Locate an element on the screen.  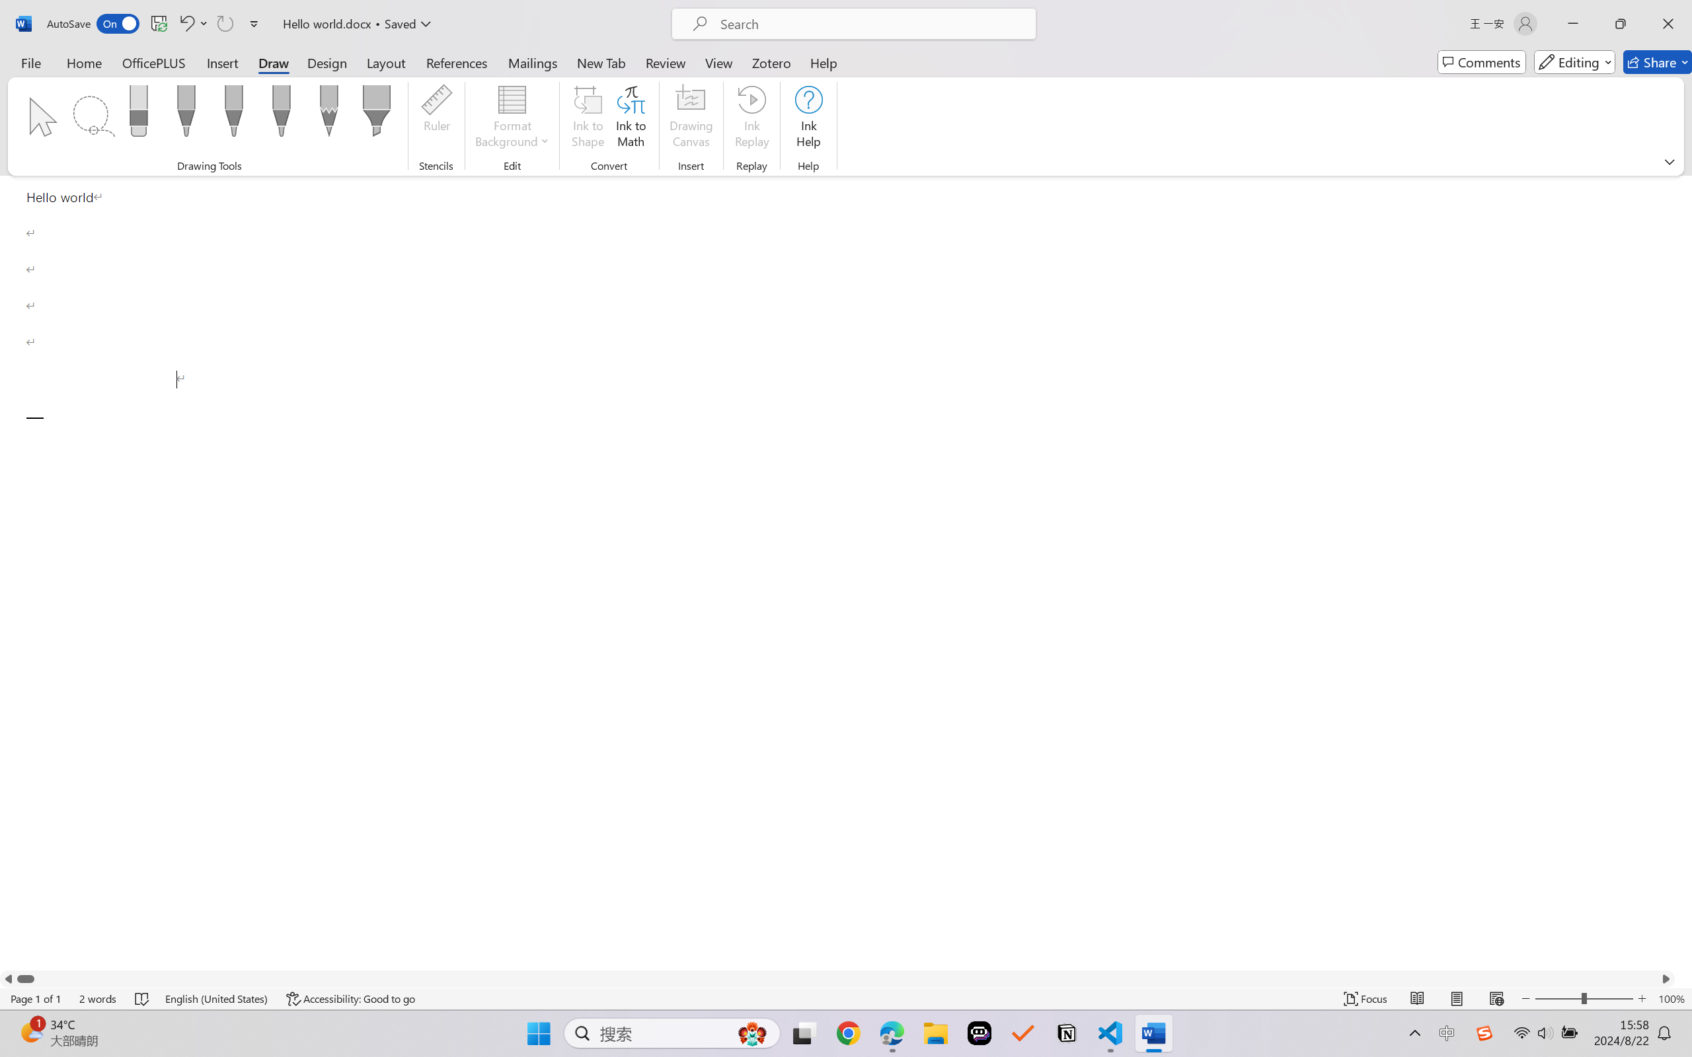
AutomationID: BadgeAnchorLargeTicker is located at coordinates (30, 1032).